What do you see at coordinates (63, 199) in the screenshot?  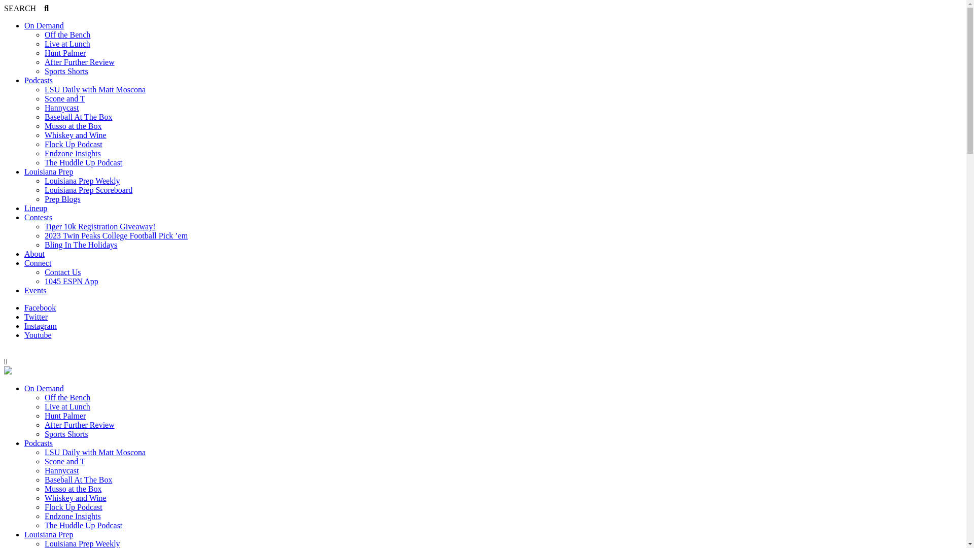 I see `Prep Blogs` at bounding box center [63, 199].